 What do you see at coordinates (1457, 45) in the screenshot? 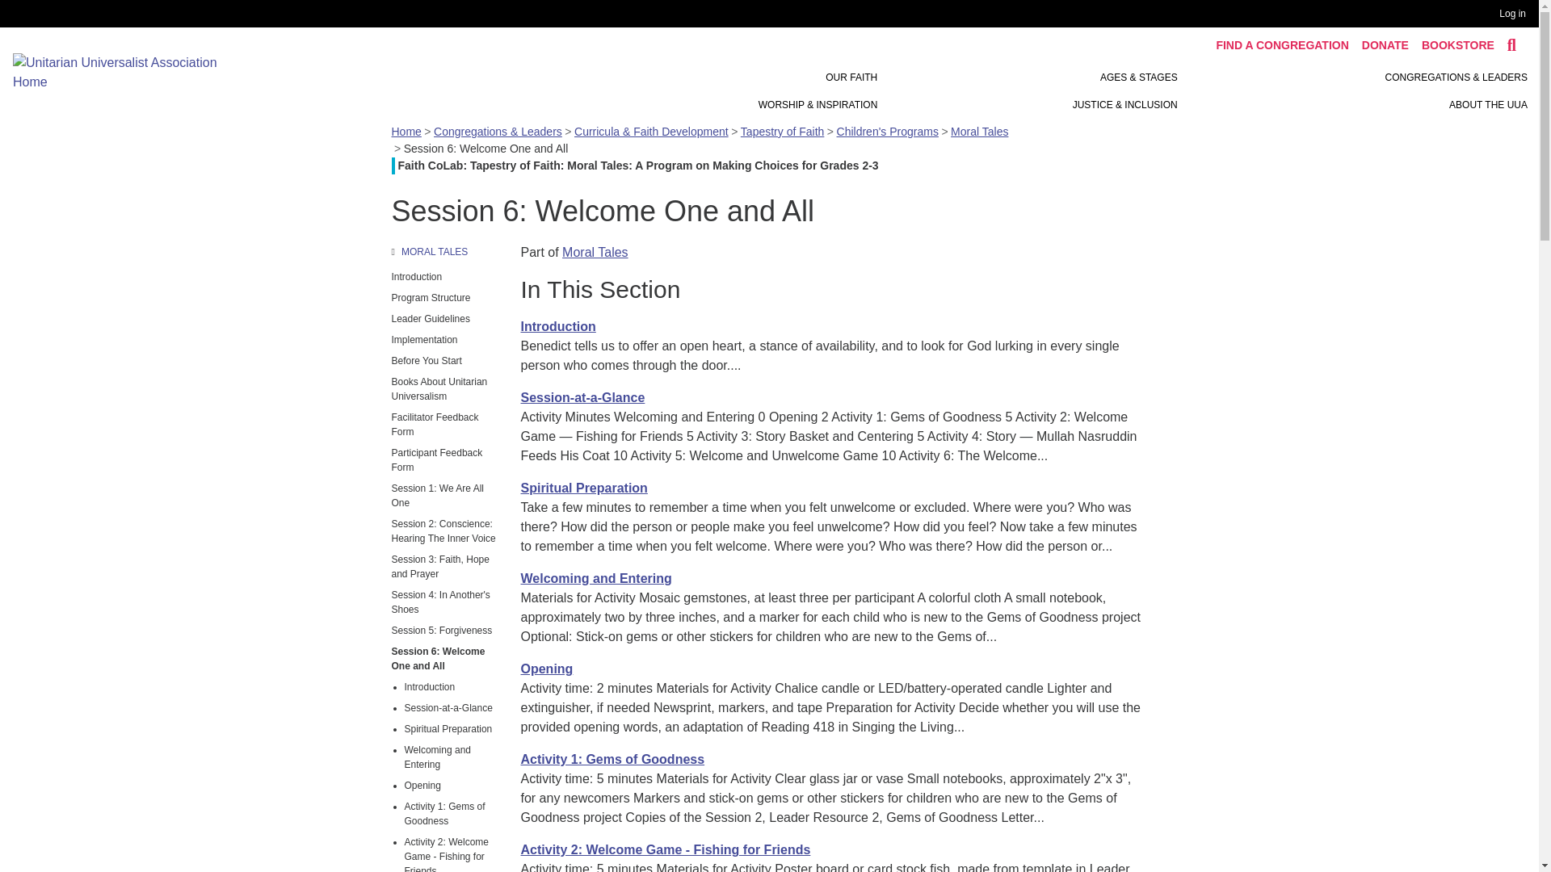
I see `BOOKSTORE` at bounding box center [1457, 45].